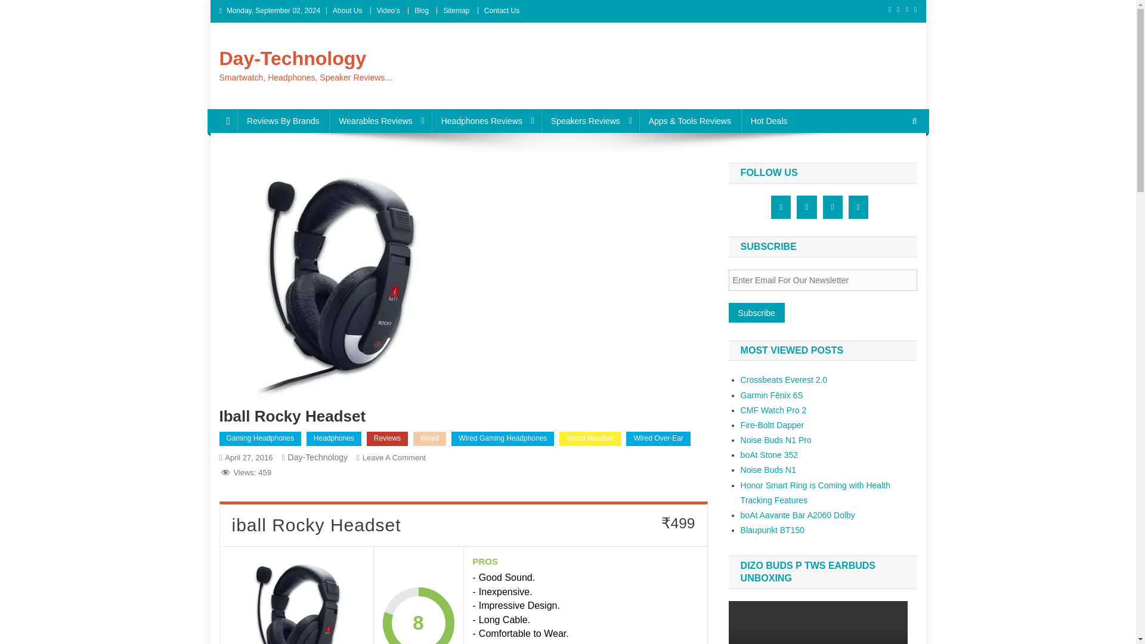 The height and width of the screenshot is (644, 1145). I want to click on Wearables Reviews, so click(379, 120).